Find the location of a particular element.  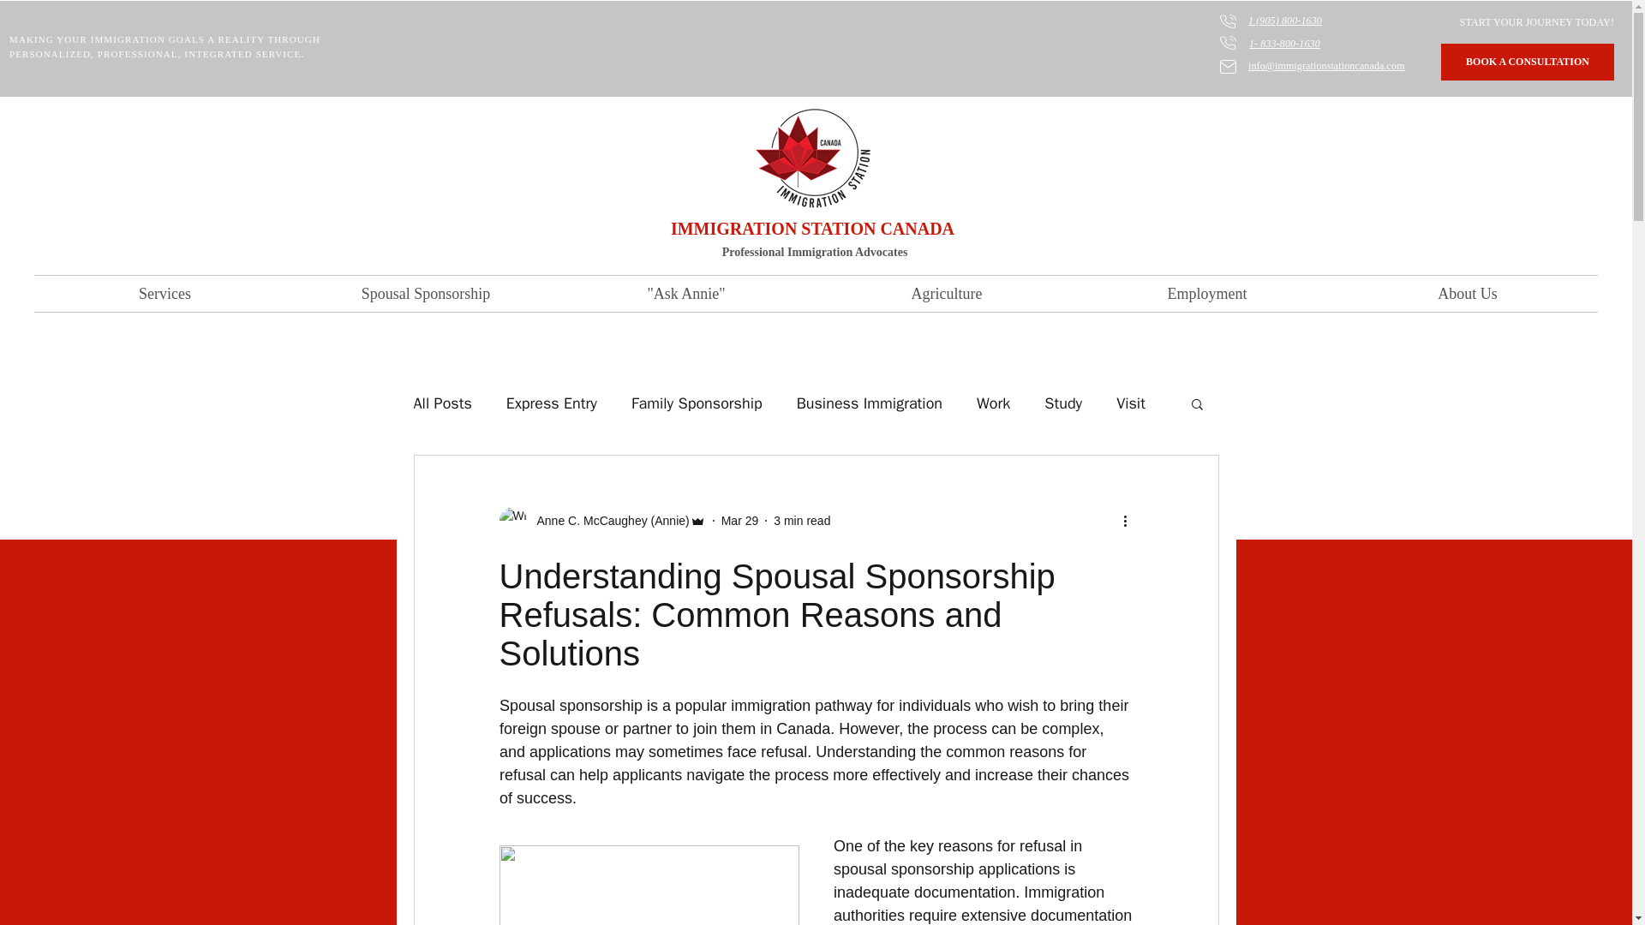

Agriculture is located at coordinates (946, 293).